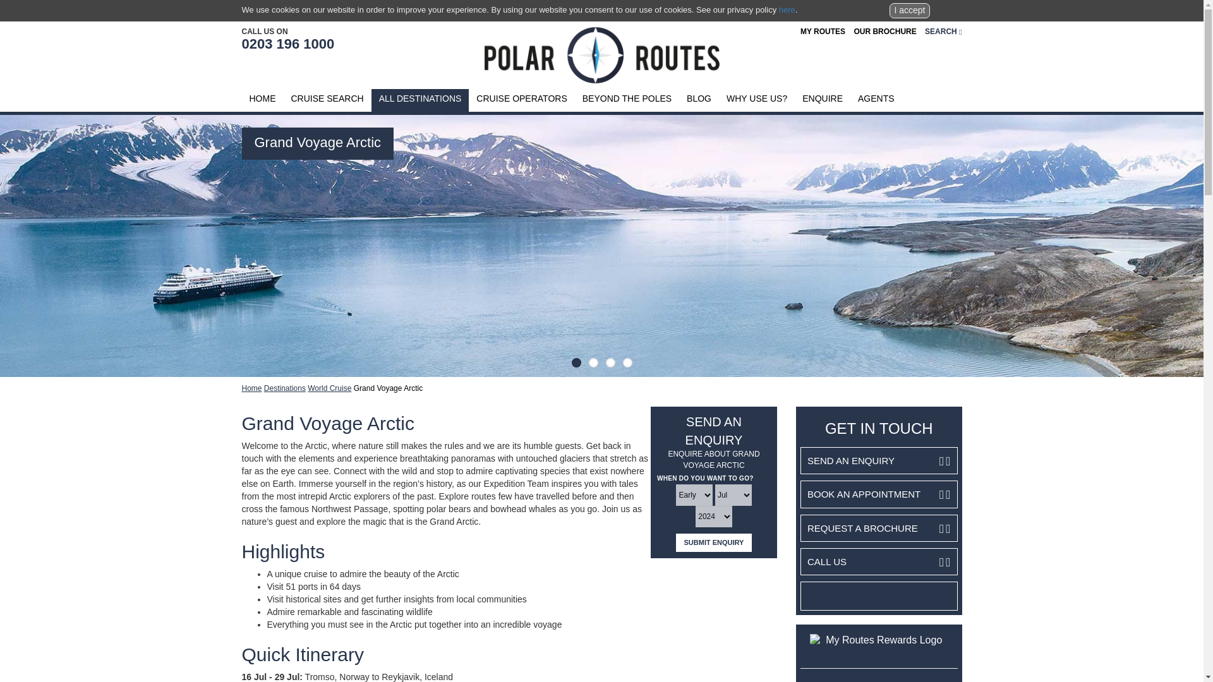 The height and width of the screenshot is (682, 1213). Describe the element at coordinates (787, 9) in the screenshot. I see `here` at that location.